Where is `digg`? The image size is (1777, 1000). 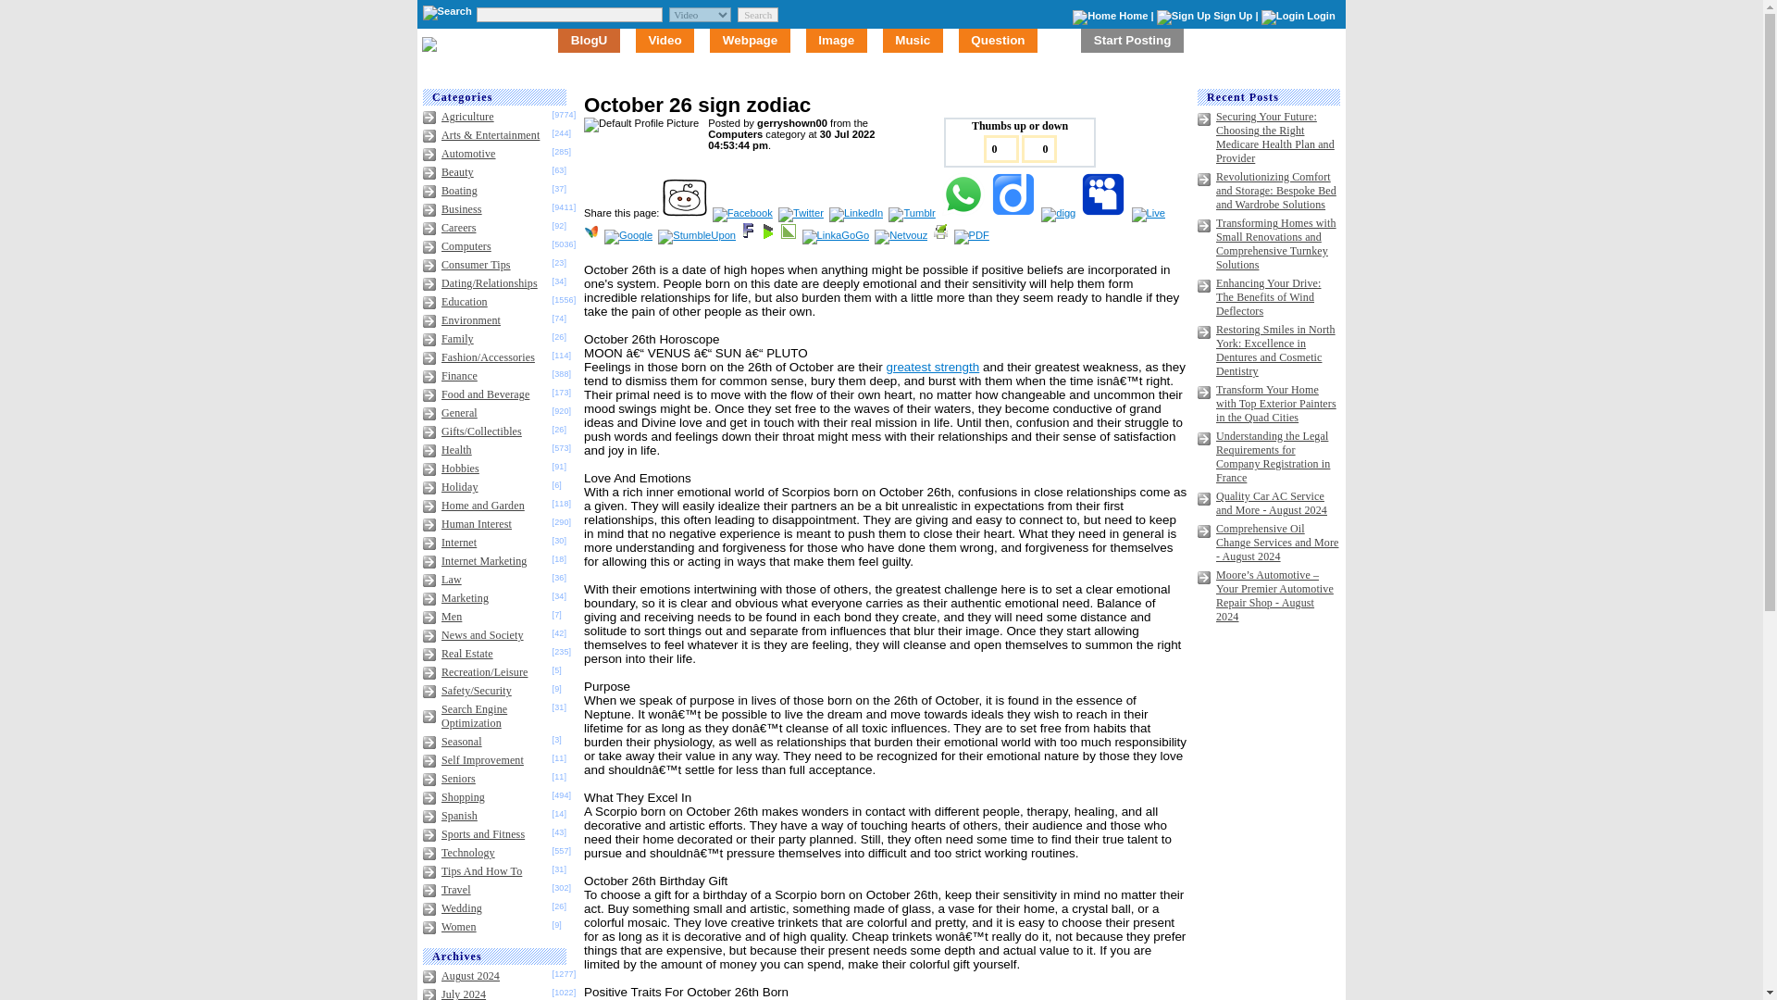
digg is located at coordinates (1060, 213).